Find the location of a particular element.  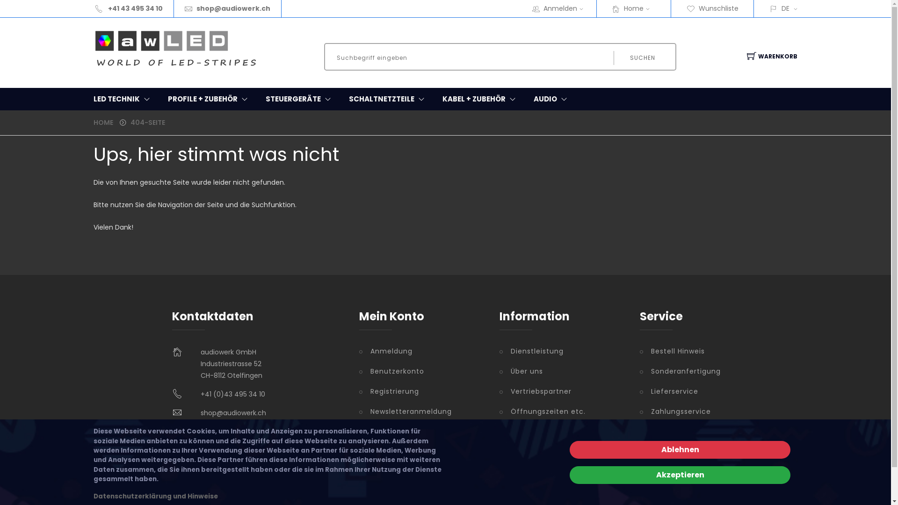

Sonderanfertigung is located at coordinates (680, 371).